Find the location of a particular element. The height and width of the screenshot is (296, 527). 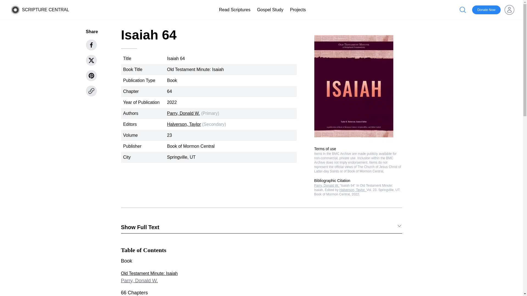

Parry, Donald W. is located at coordinates (183, 113).